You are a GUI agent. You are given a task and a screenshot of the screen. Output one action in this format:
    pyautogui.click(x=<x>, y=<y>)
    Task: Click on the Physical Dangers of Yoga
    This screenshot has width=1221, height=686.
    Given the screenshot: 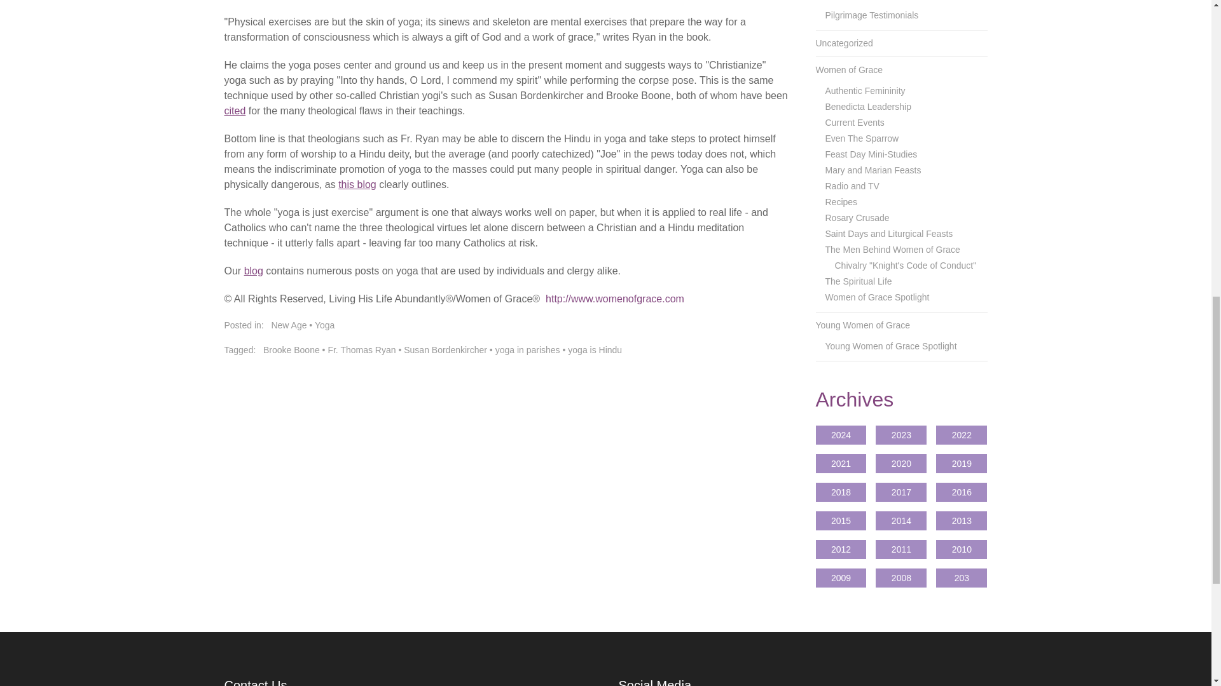 What is the action you would take?
    pyautogui.click(x=358, y=184)
    